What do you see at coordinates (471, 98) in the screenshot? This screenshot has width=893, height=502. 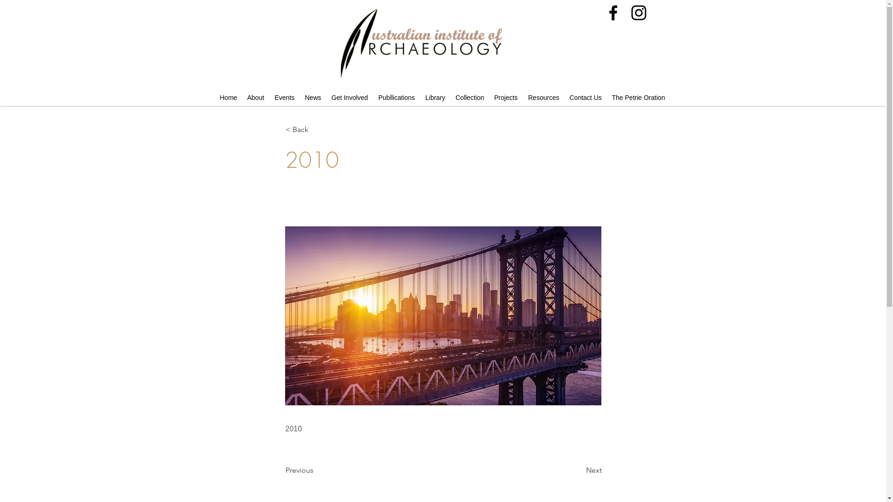 I see `Collection` at bounding box center [471, 98].